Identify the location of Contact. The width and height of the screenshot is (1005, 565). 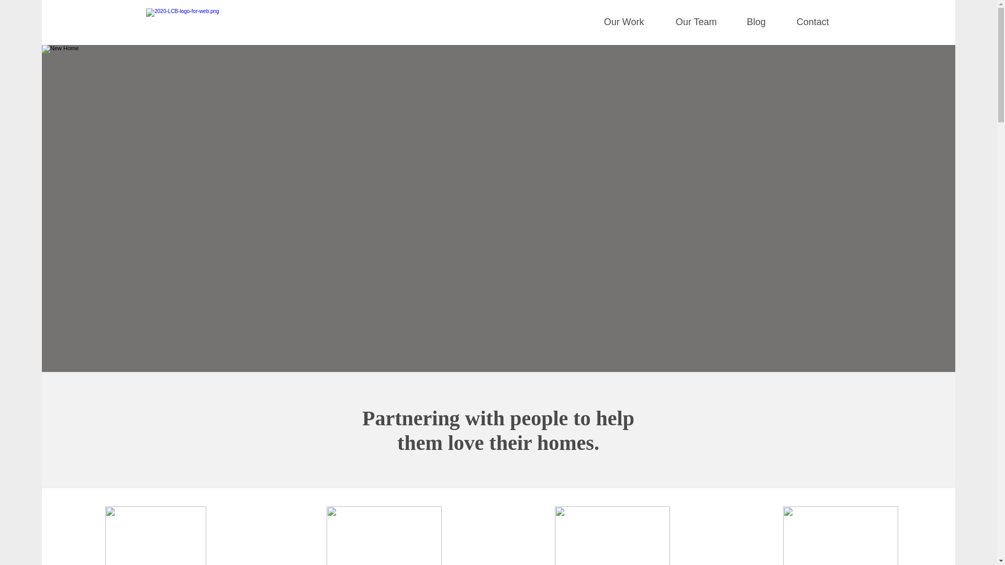
(823, 22).